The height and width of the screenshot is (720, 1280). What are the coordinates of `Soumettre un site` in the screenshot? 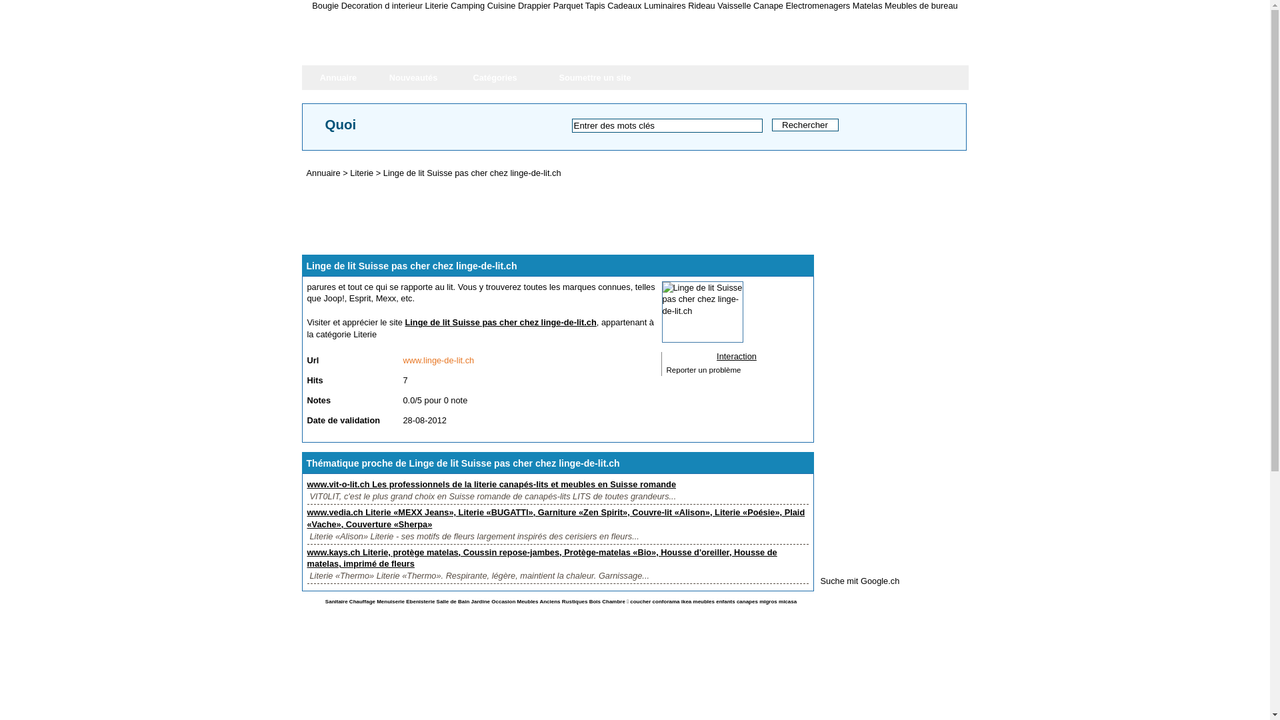 It's located at (595, 77).